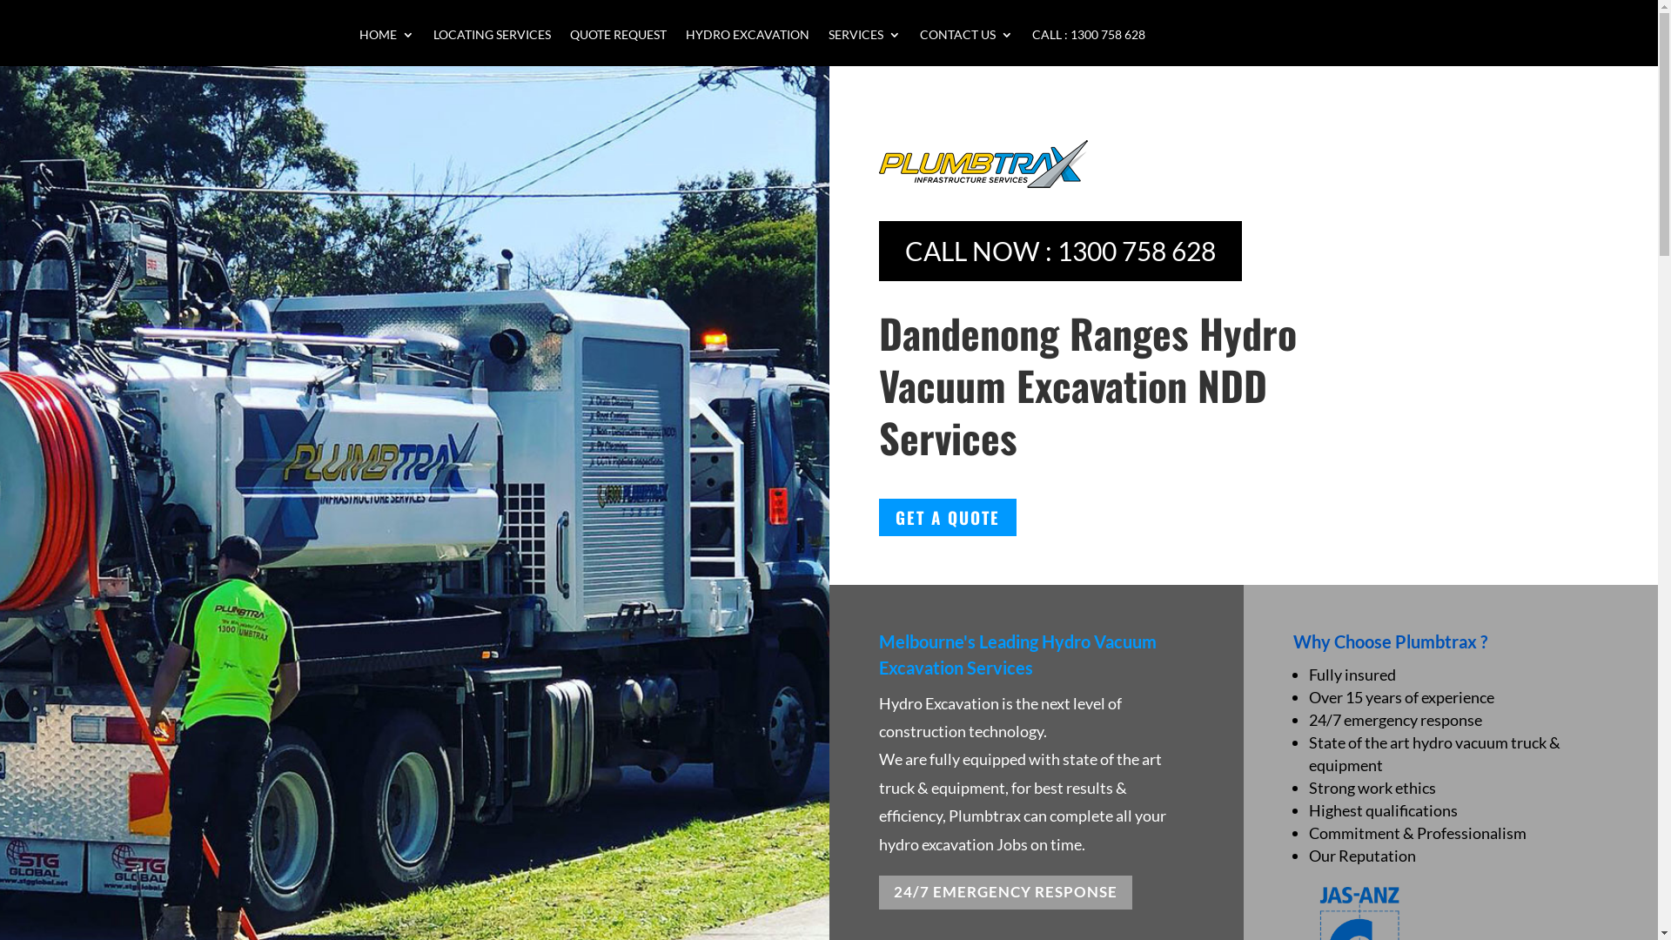 Image resolution: width=1671 pixels, height=940 pixels. I want to click on QUOTE REQUEST, so click(618, 47).